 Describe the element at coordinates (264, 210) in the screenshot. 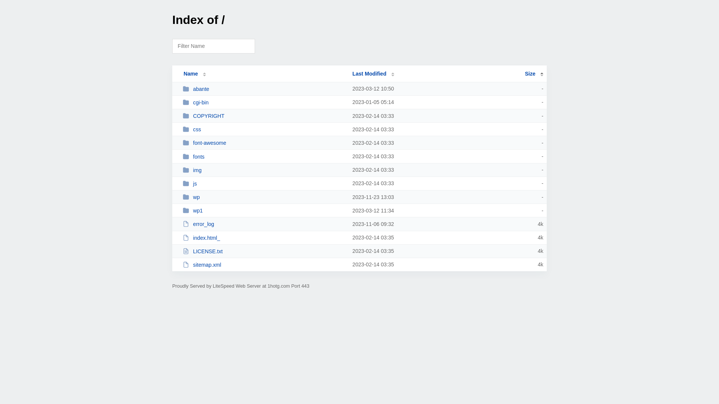

I see `wp1` at that location.